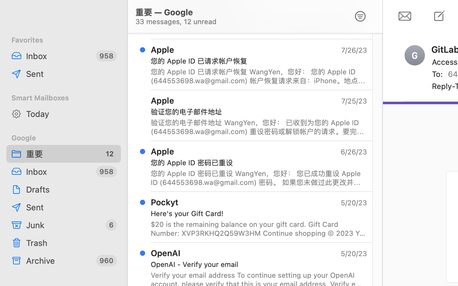  I want to click on 重要, so click(62, 154).